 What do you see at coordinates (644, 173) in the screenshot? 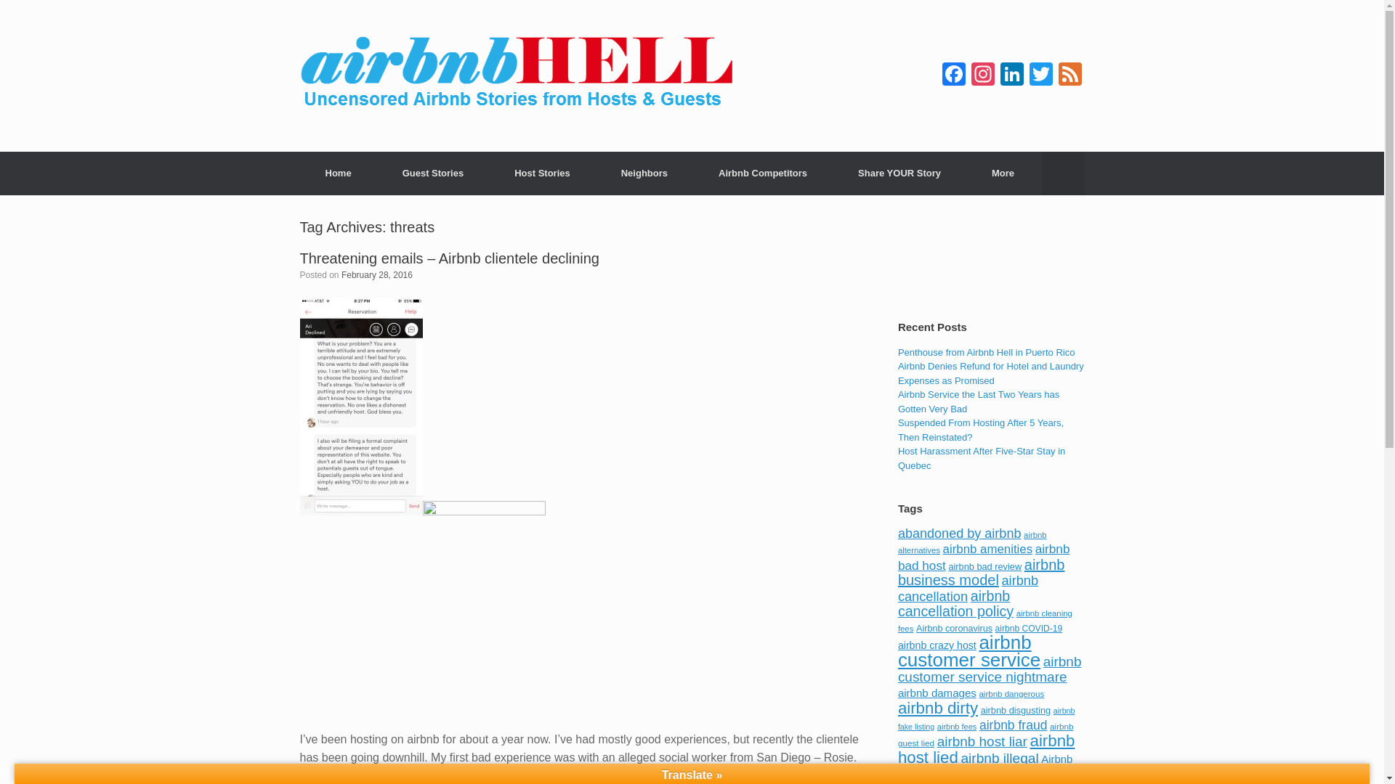
I see `Read uncensored stories from Airbnb Neighbors` at bounding box center [644, 173].